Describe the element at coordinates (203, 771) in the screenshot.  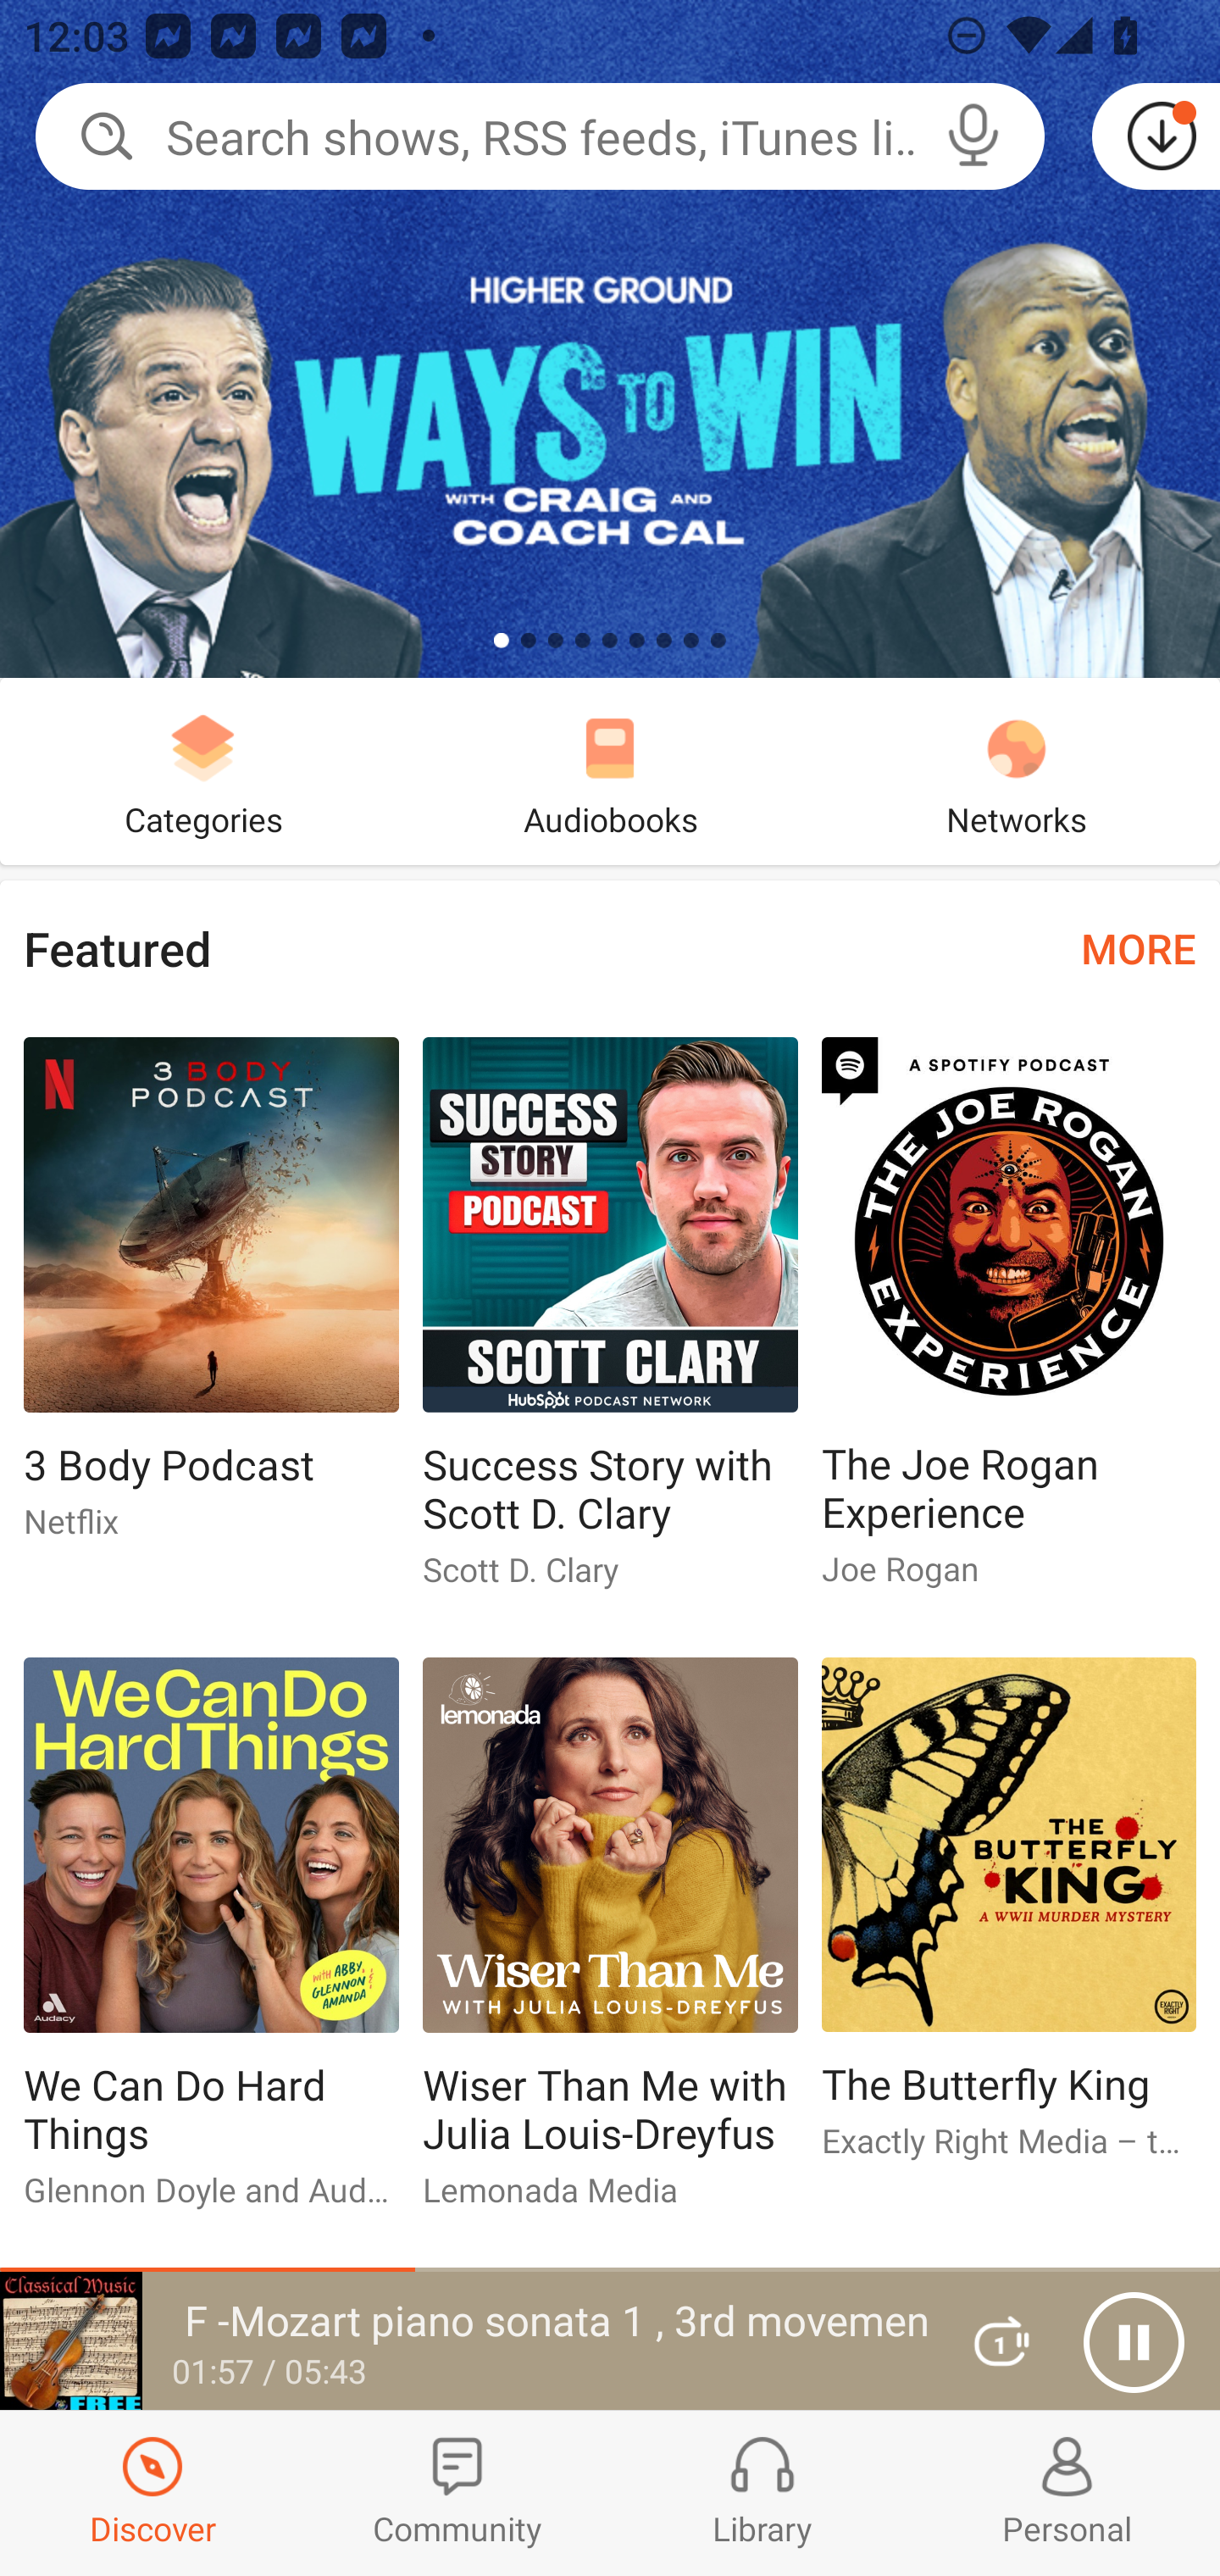
I see `Categories` at that location.